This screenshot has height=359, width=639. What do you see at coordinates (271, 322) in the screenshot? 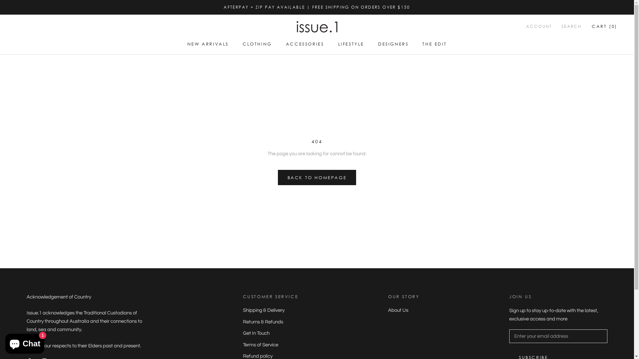
I see `Returns & Refunds` at bounding box center [271, 322].